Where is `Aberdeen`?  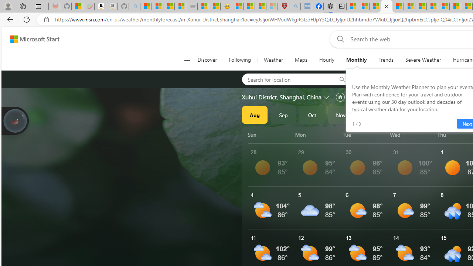 Aberdeen is located at coordinates (378, 79).